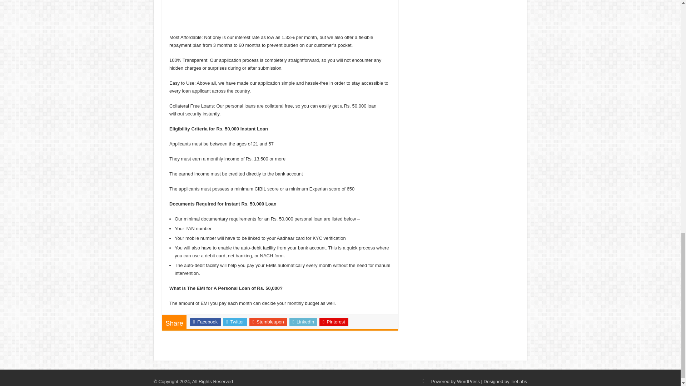 The image size is (686, 386). I want to click on LinkedIn, so click(303, 322).